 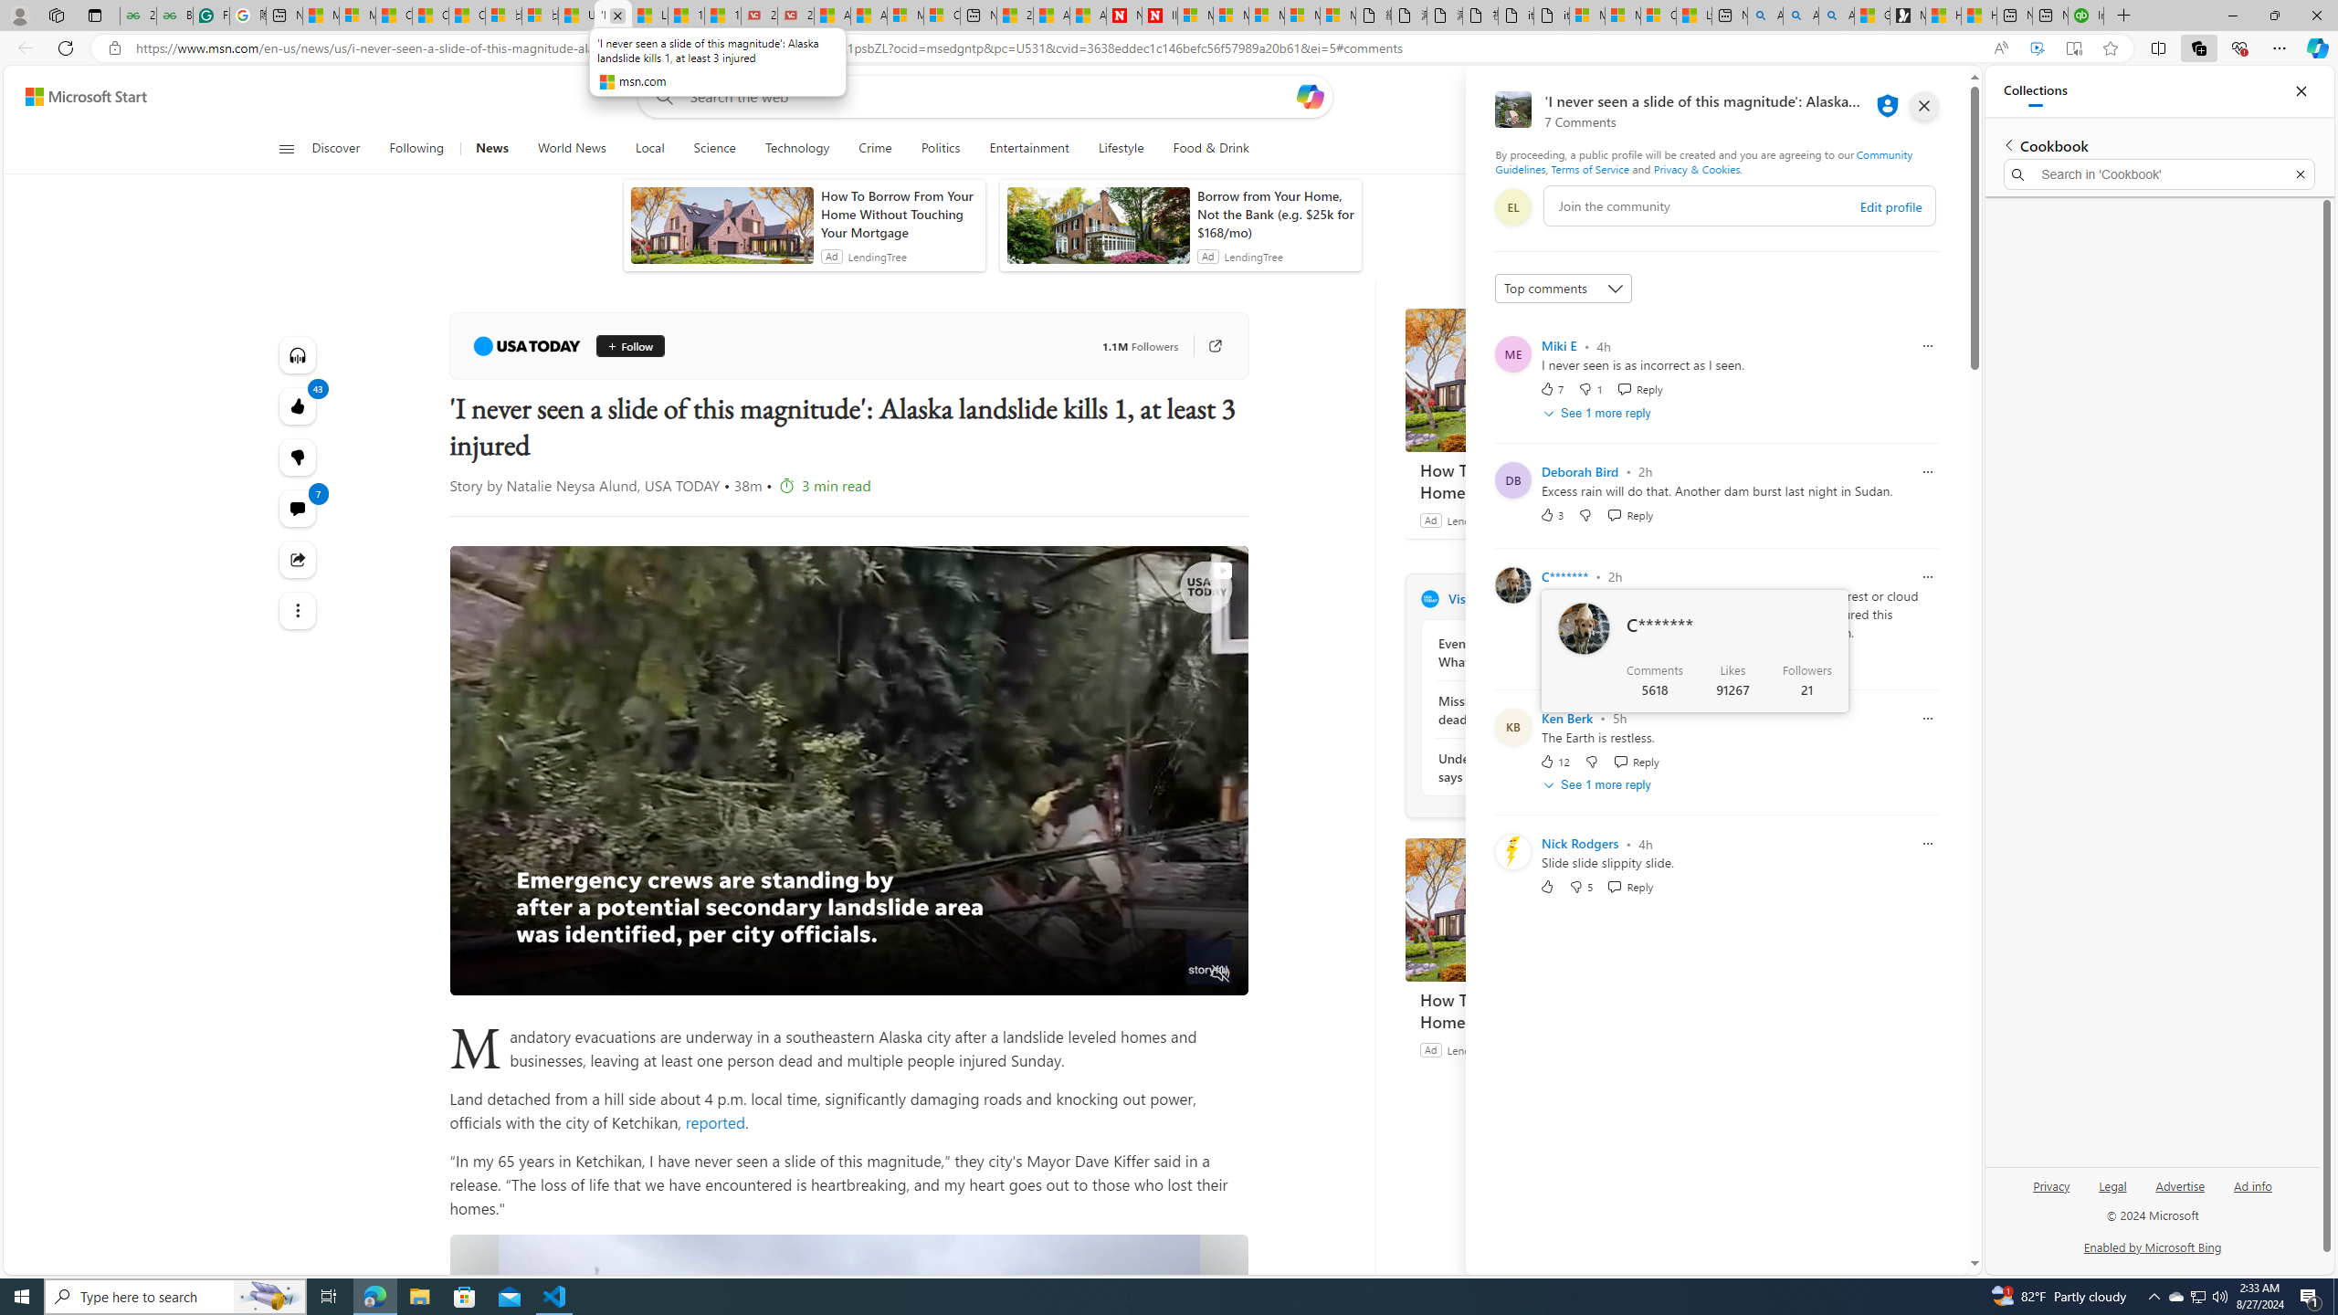 What do you see at coordinates (1565, 576) in the screenshot?
I see `C*******` at bounding box center [1565, 576].